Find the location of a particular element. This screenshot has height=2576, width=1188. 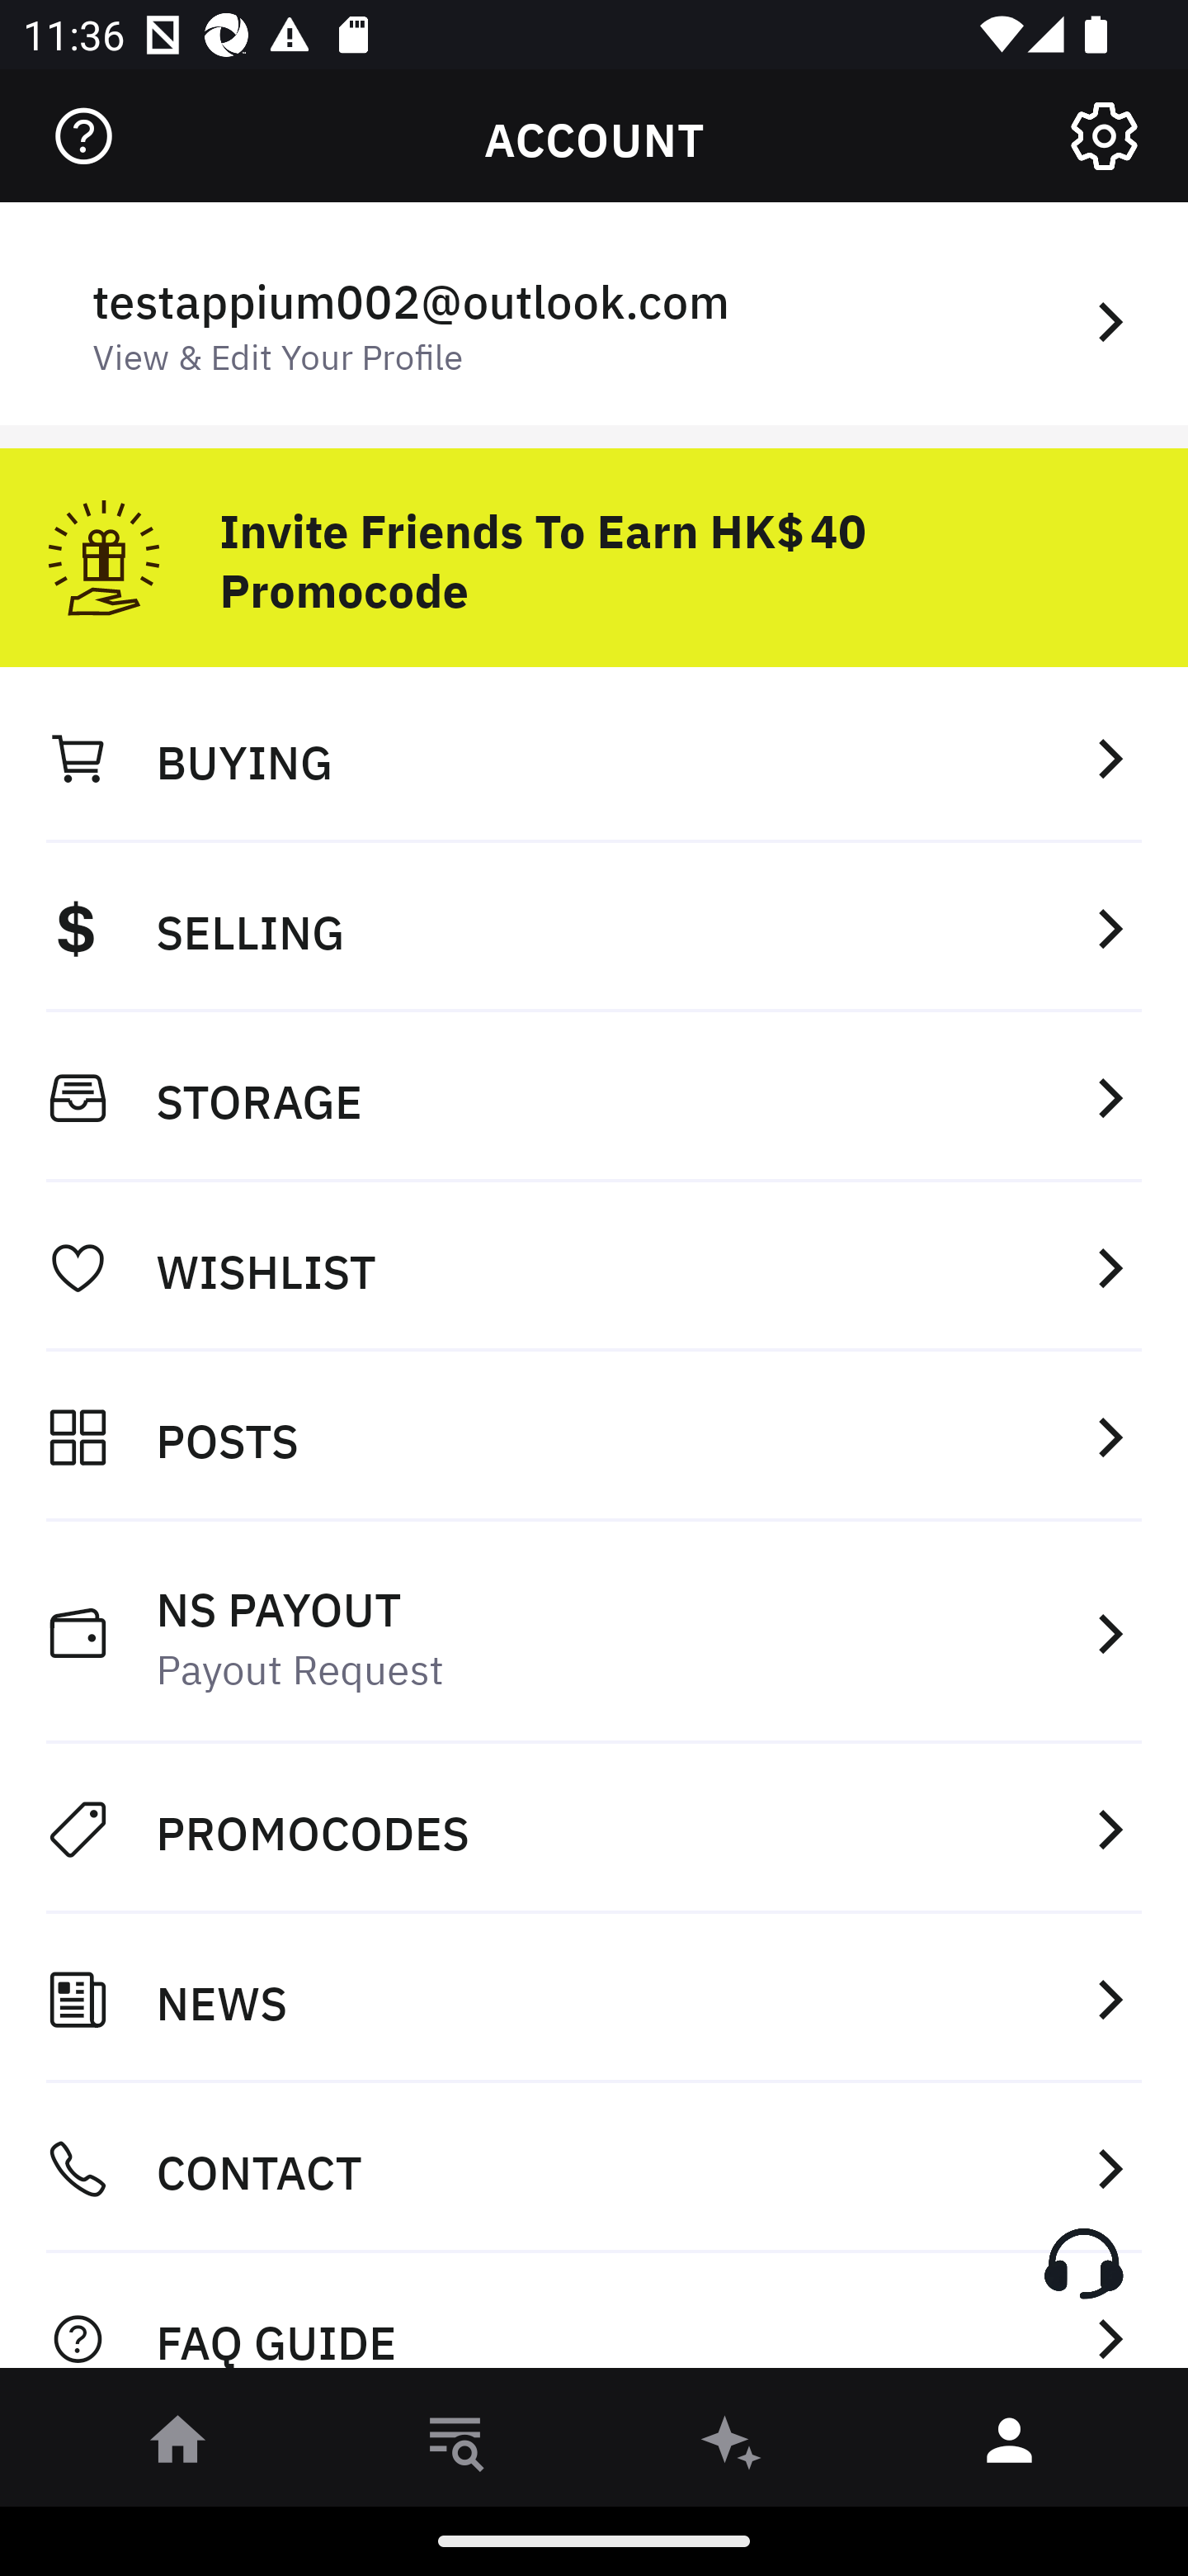

 WISHLIST  is located at coordinates (594, 1267).